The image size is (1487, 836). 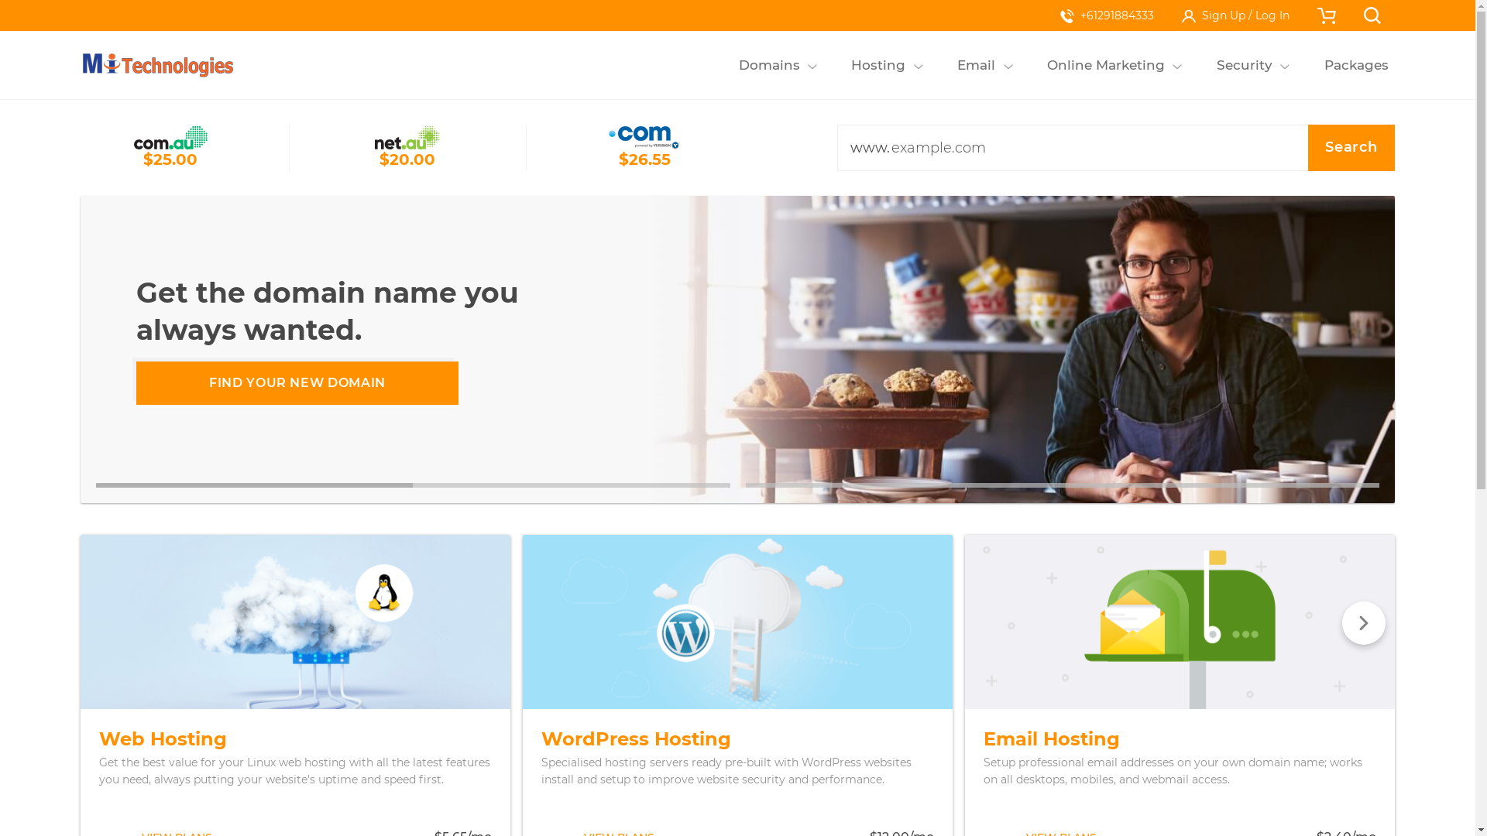 I want to click on Email, so click(x=977, y=65).